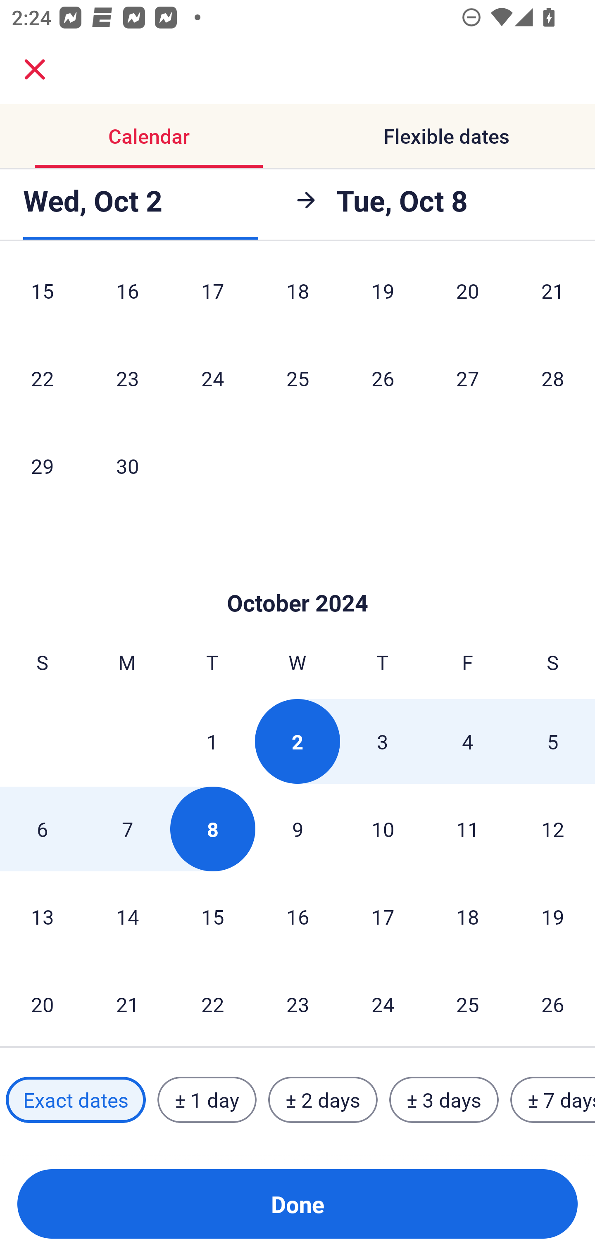 This screenshot has width=595, height=1256. I want to click on 29 Sunday, September 29, 2024, so click(42, 466).